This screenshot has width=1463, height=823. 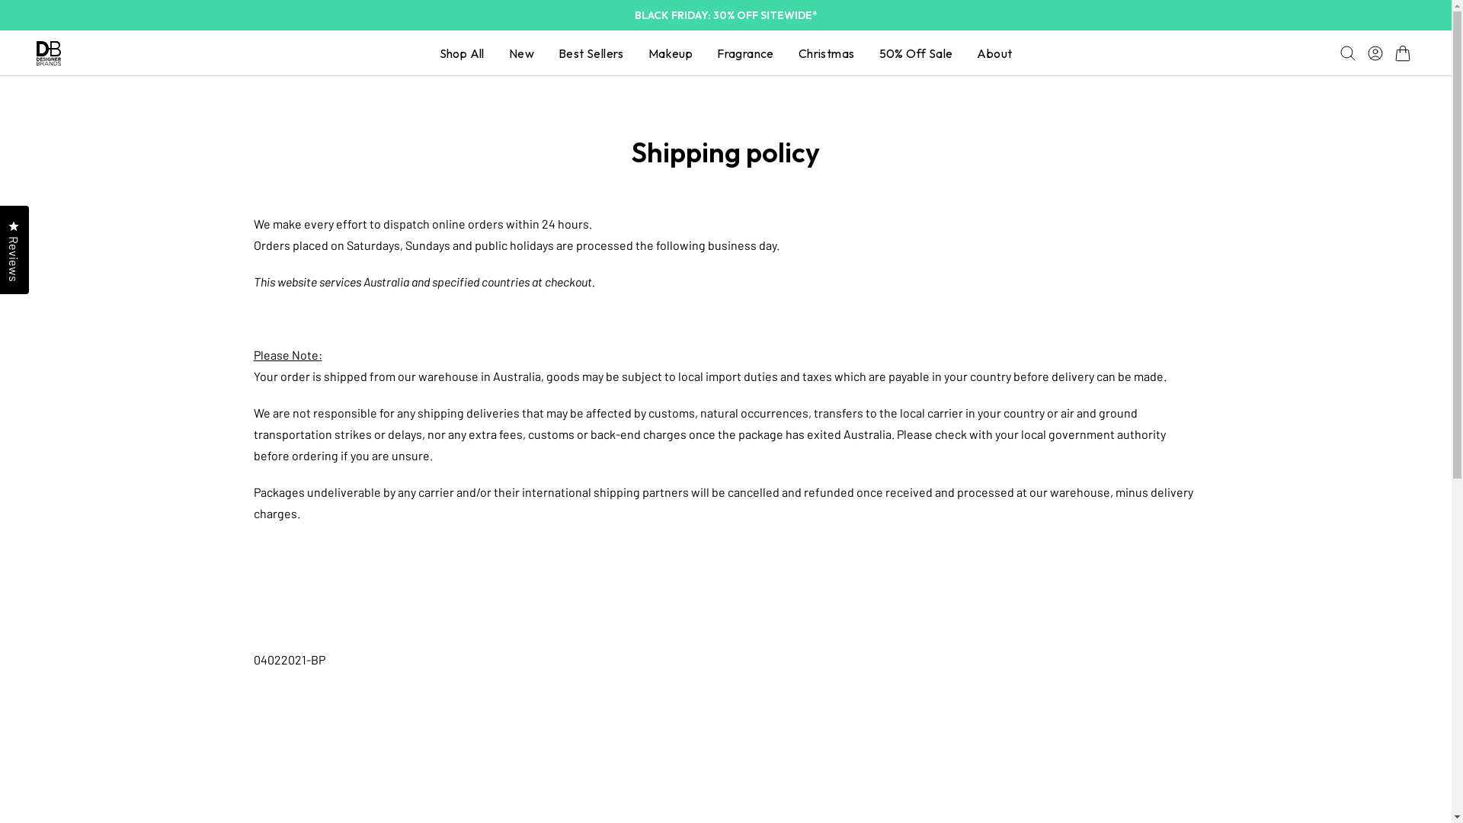 I want to click on Cart, so click(x=1403, y=53).